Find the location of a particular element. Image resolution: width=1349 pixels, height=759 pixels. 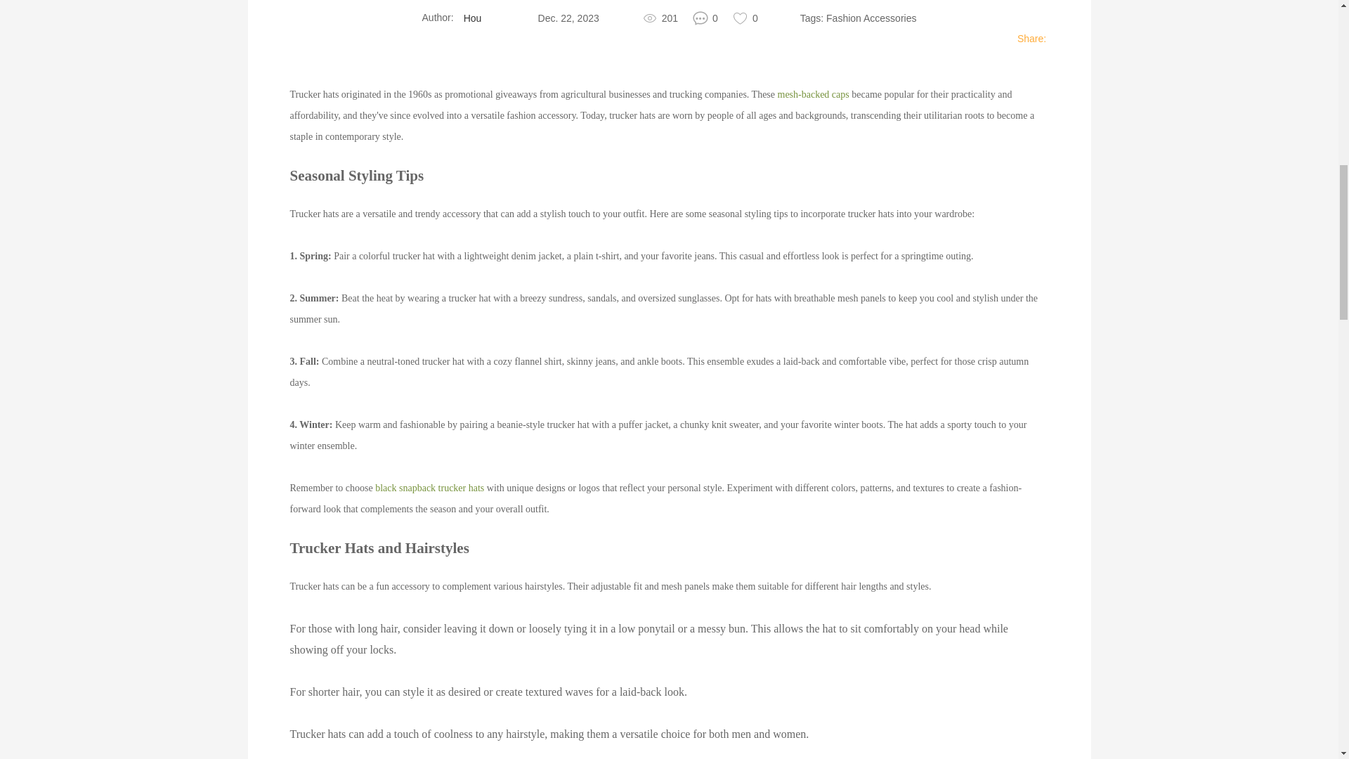

mesh-backed caps is located at coordinates (814, 94).